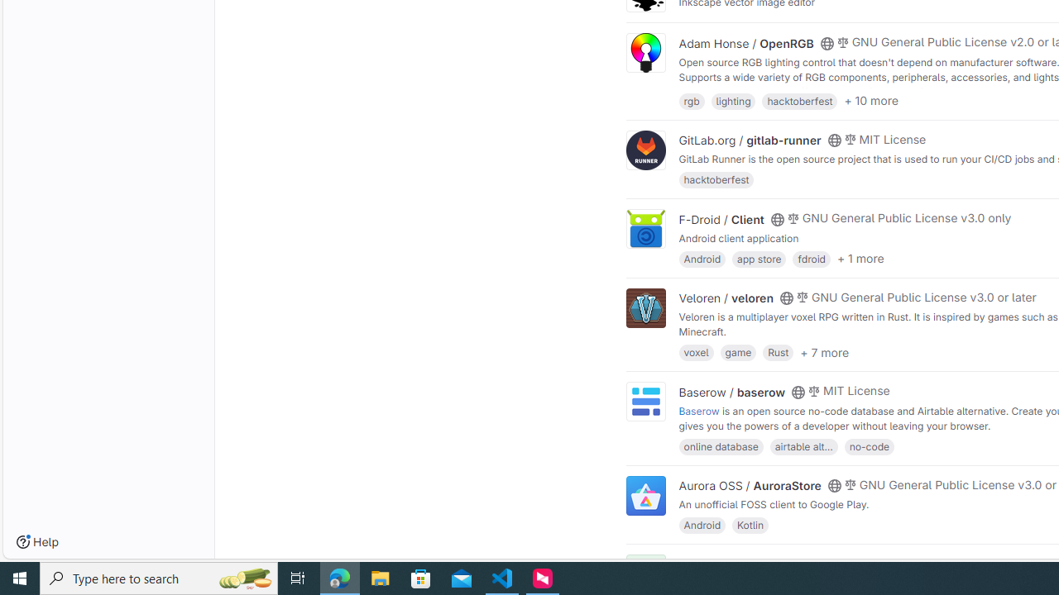 The width and height of the screenshot is (1059, 595). I want to click on Class: s16, so click(827, 564).